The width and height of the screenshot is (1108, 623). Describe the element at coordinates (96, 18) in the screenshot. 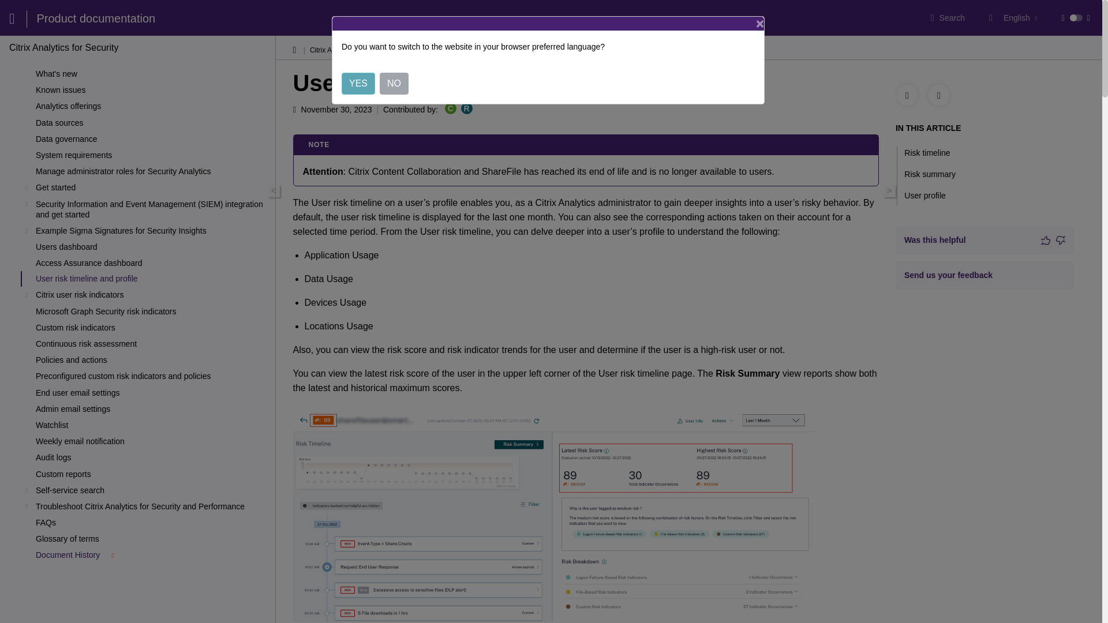

I see `Product documentation` at that location.